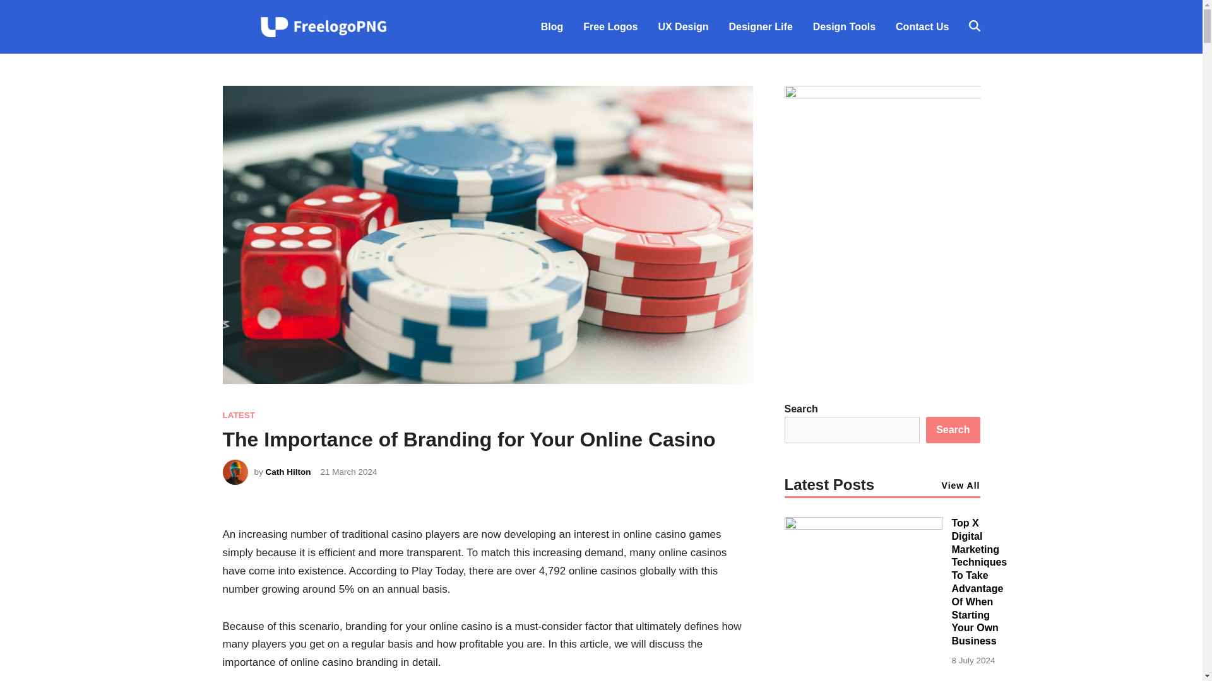 Image resolution: width=1212 pixels, height=681 pixels. What do you see at coordinates (973, 661) in the screenshot?
I see `8 July 2024` at bounding box center [973, 661].